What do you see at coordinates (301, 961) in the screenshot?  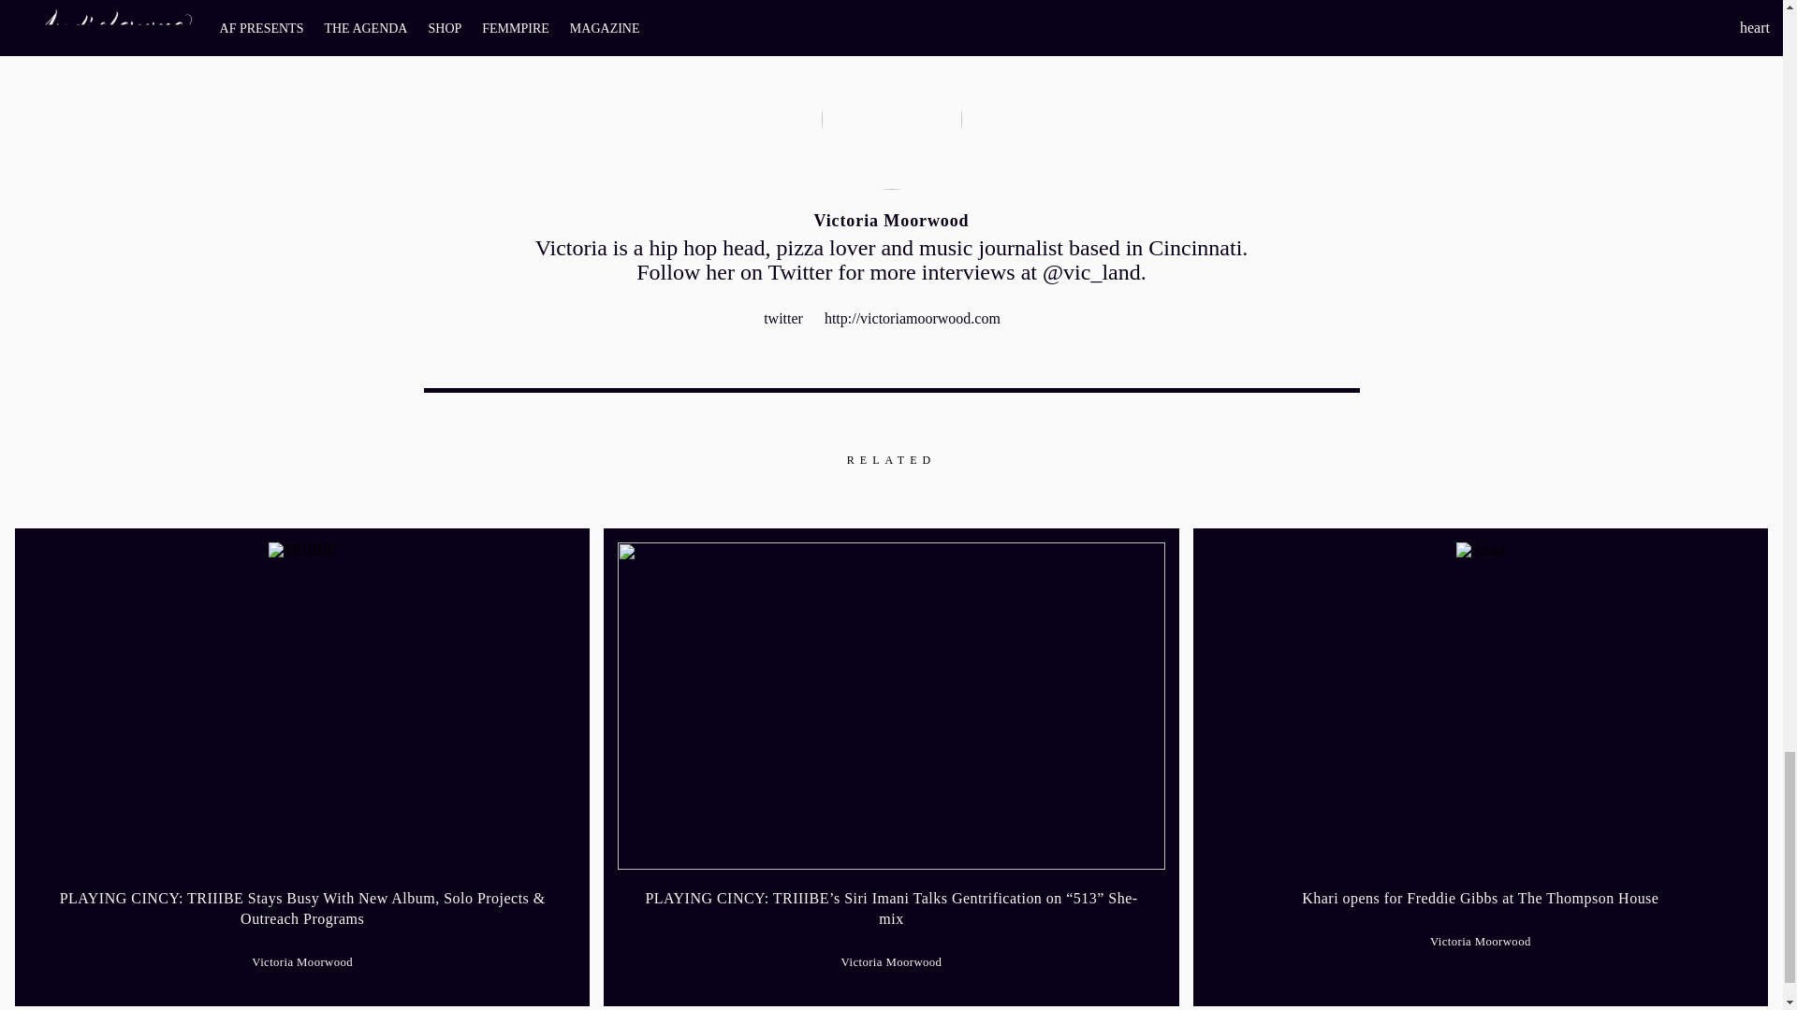 I see `Posts by Victoria Moorwood` at bounding box center [301, 961].